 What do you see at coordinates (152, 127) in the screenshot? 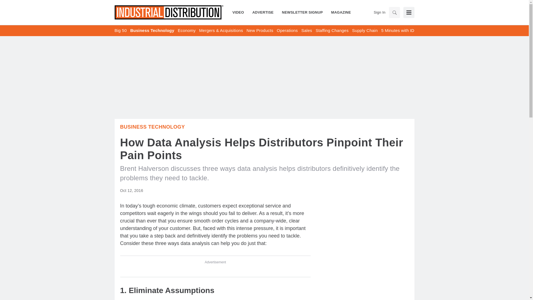
I see `Business Technology` at bounding box center [152, 127].